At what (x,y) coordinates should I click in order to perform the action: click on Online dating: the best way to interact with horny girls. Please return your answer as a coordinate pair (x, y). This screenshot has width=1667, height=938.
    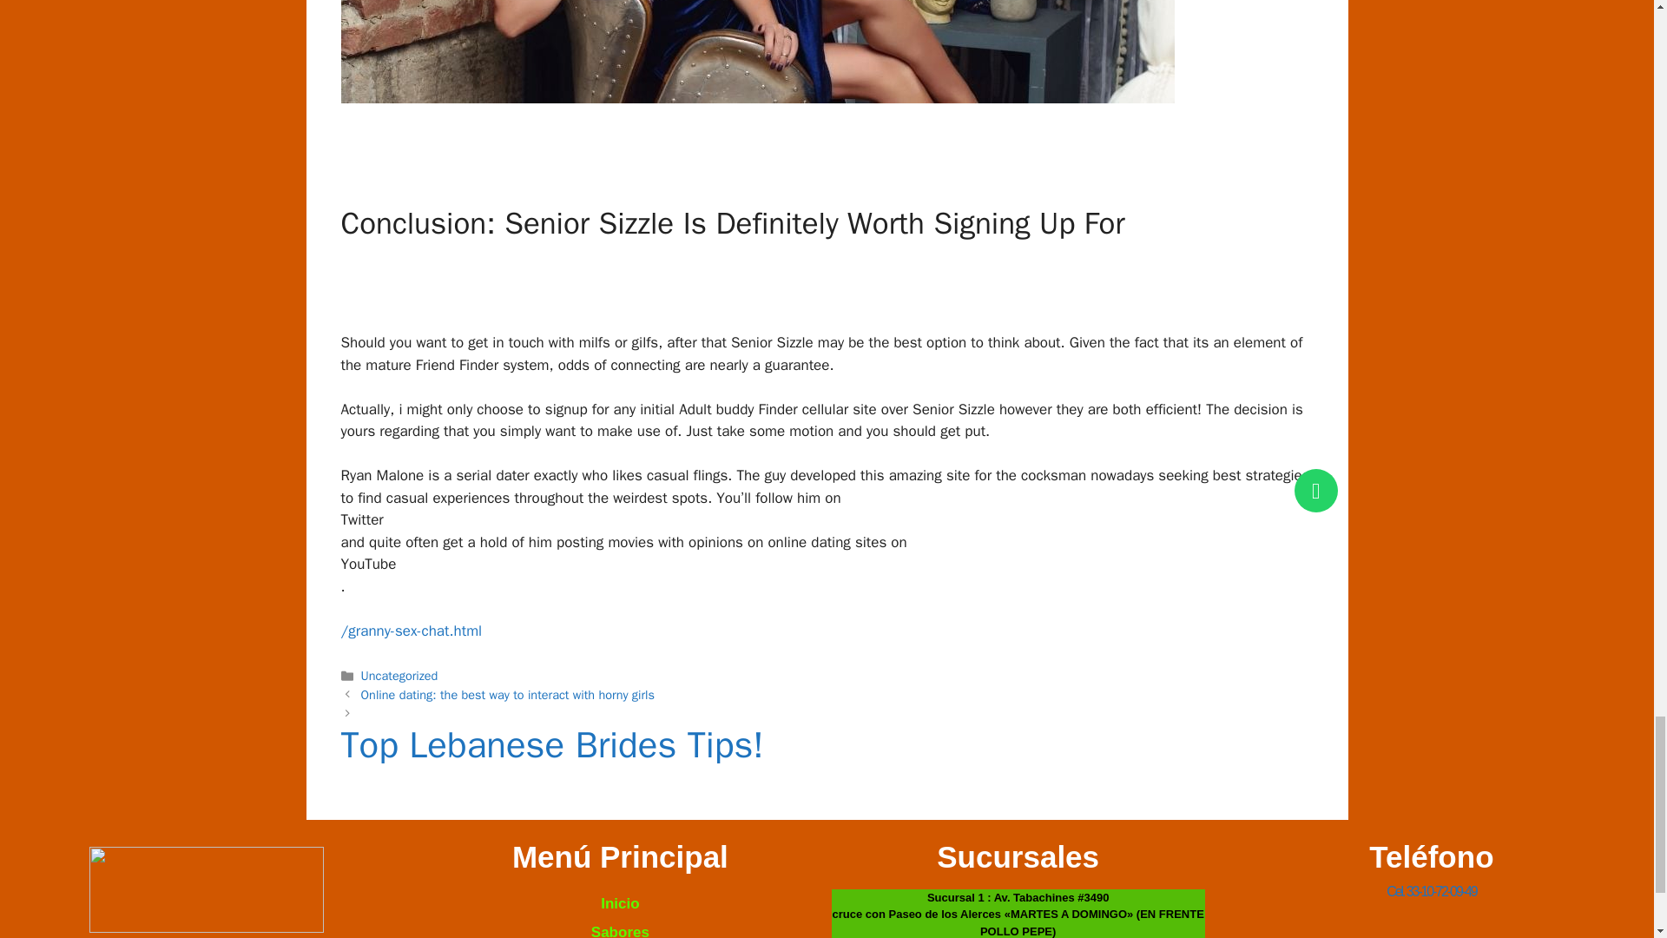
    Looking at the image, I should click on (508, 694).